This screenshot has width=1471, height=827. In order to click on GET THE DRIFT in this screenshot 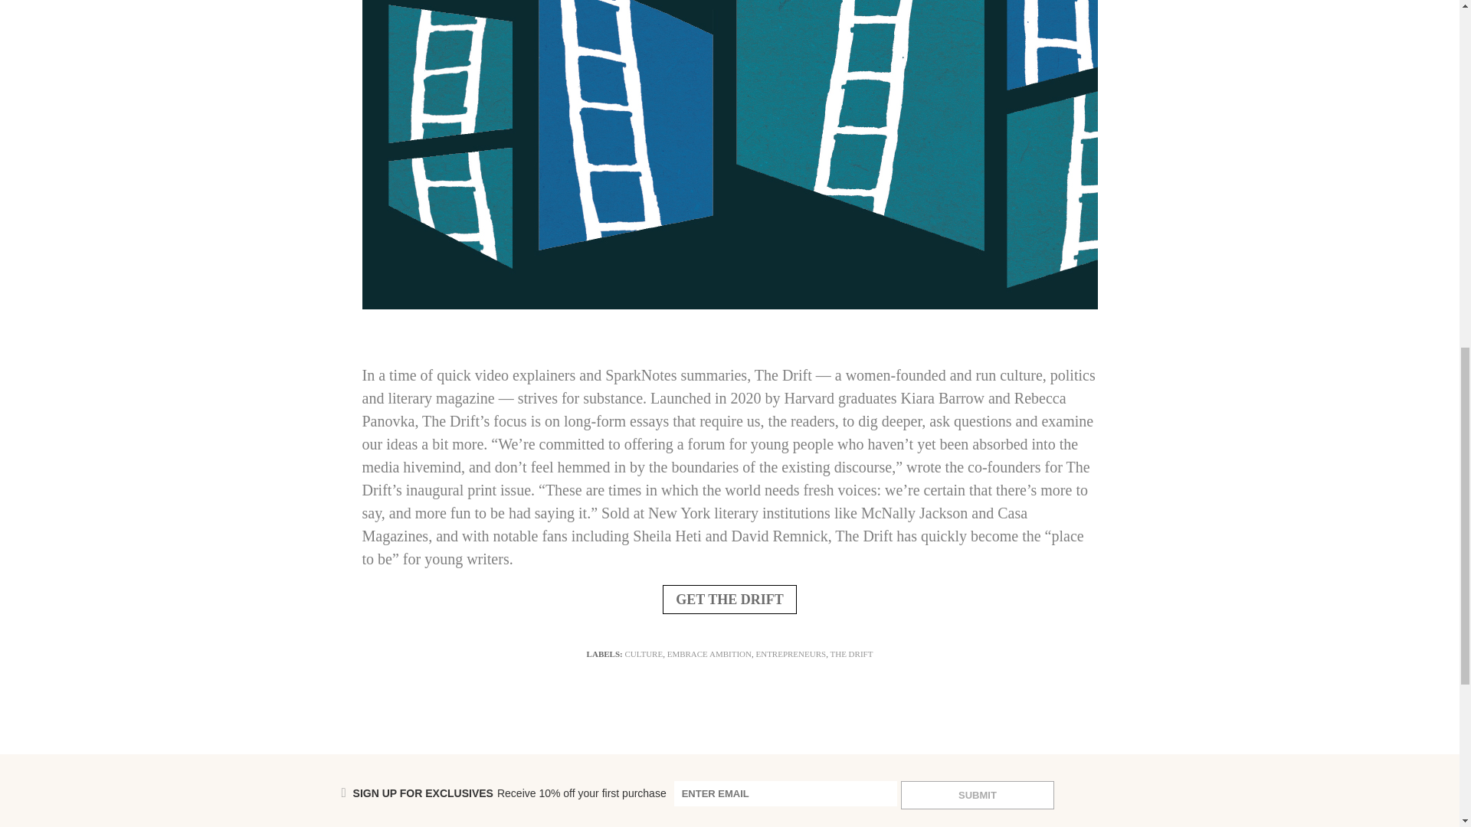, I will do `click(729, 599)`.